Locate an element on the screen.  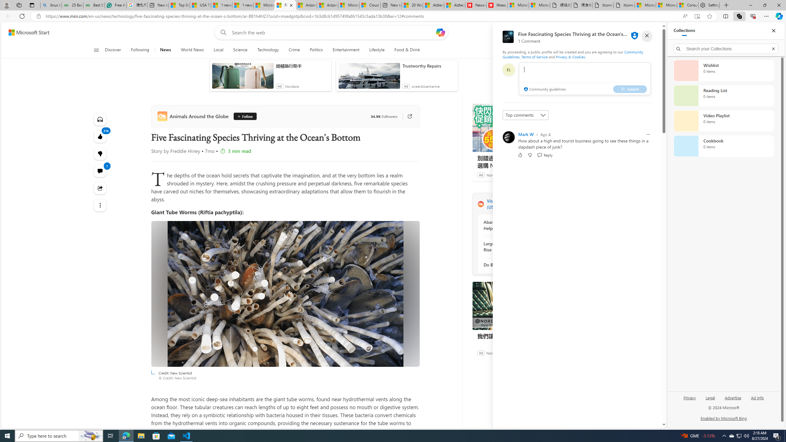
Trustworthy Repairs is located at coordinates (429, 66).